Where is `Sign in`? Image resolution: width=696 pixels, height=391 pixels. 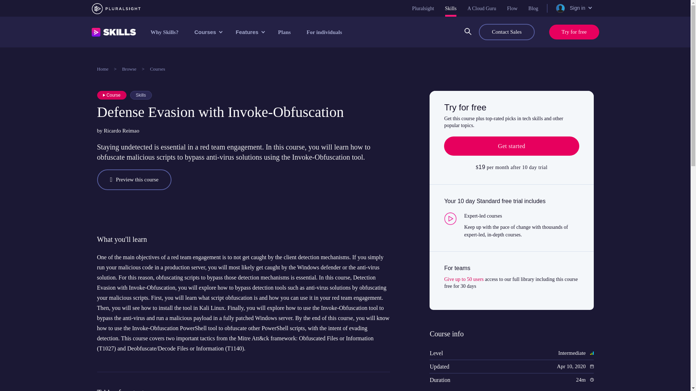
Sign in is located at coordinates (573, 8).